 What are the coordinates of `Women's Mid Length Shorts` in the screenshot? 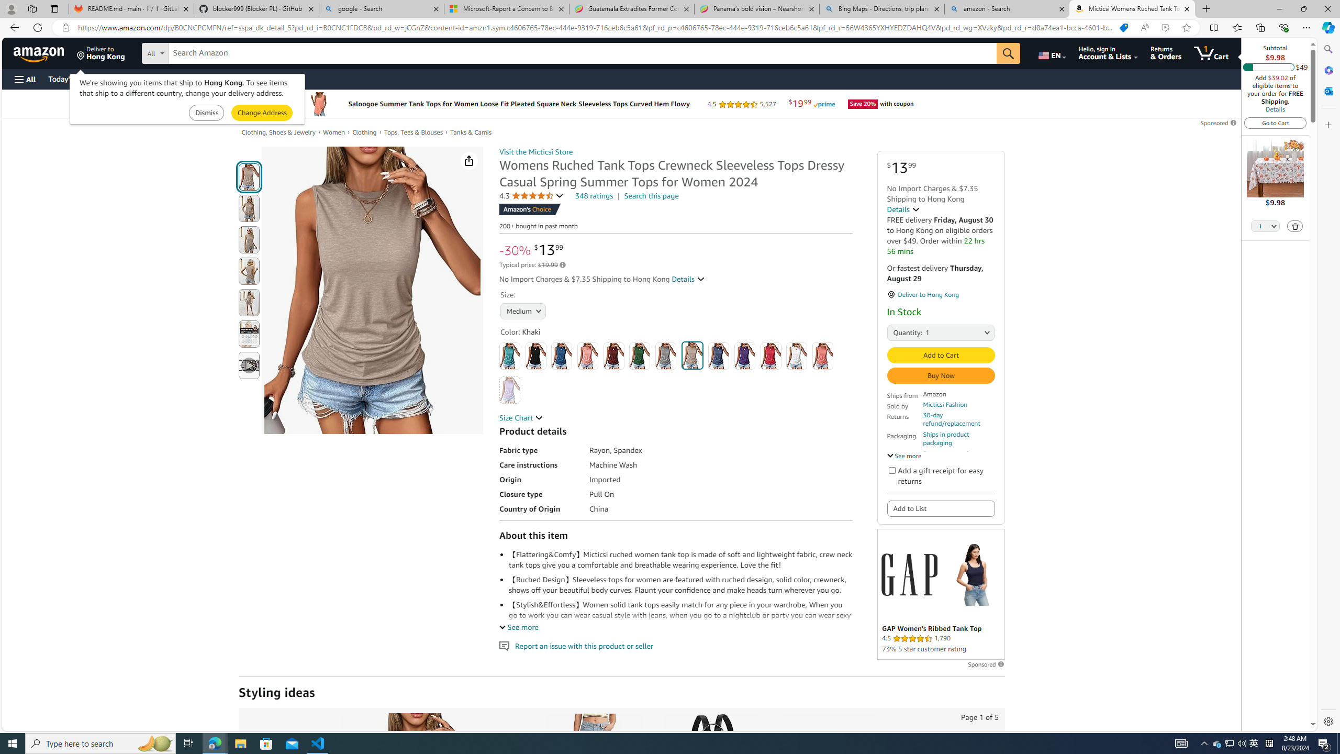 It's located at (594, 769).